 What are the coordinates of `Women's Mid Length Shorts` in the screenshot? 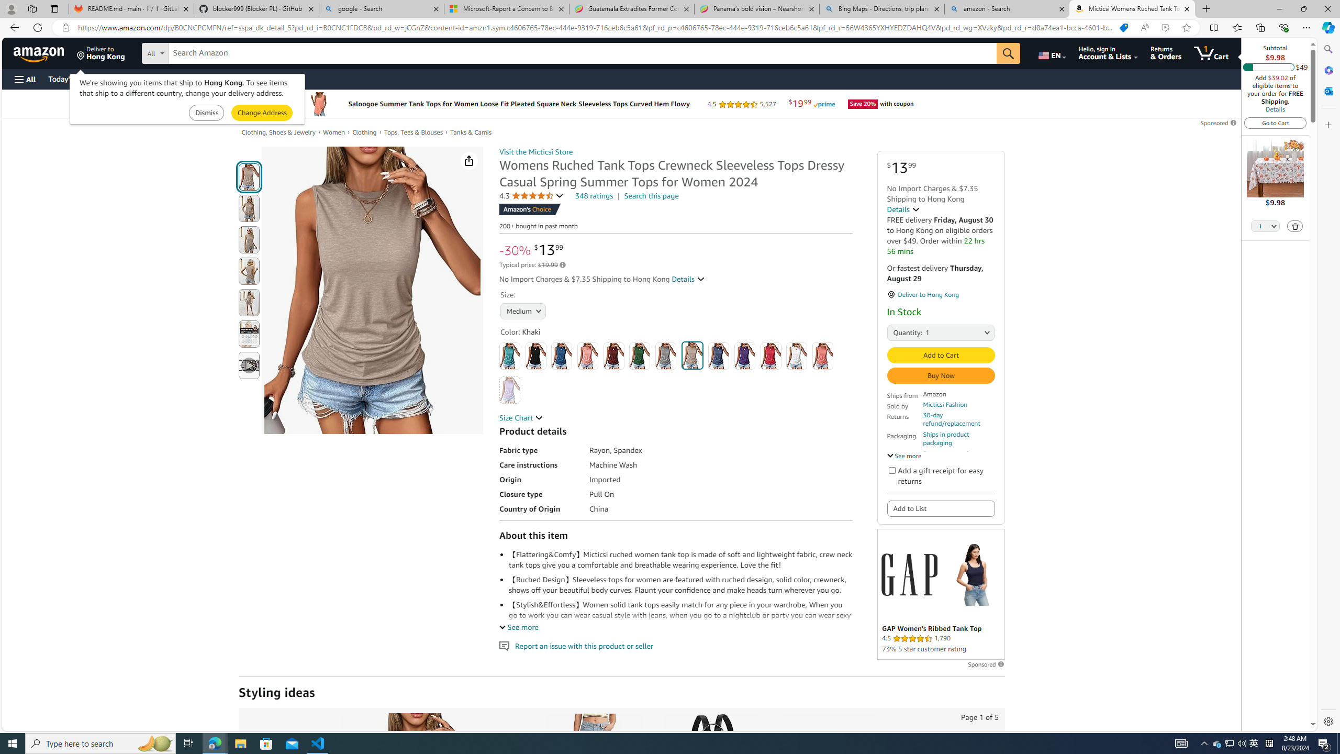 It's located at (594, 769).